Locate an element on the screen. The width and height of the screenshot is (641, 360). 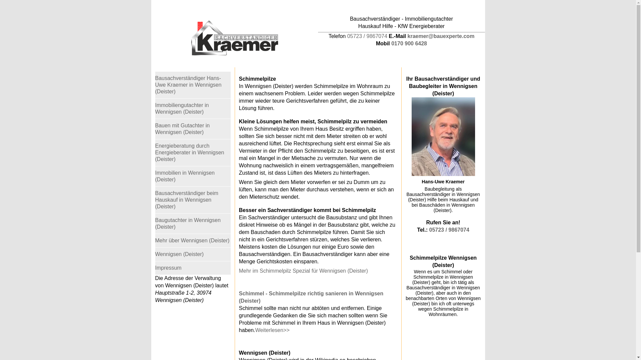
05723 / 9867074 is located at coordinates (449, 230).